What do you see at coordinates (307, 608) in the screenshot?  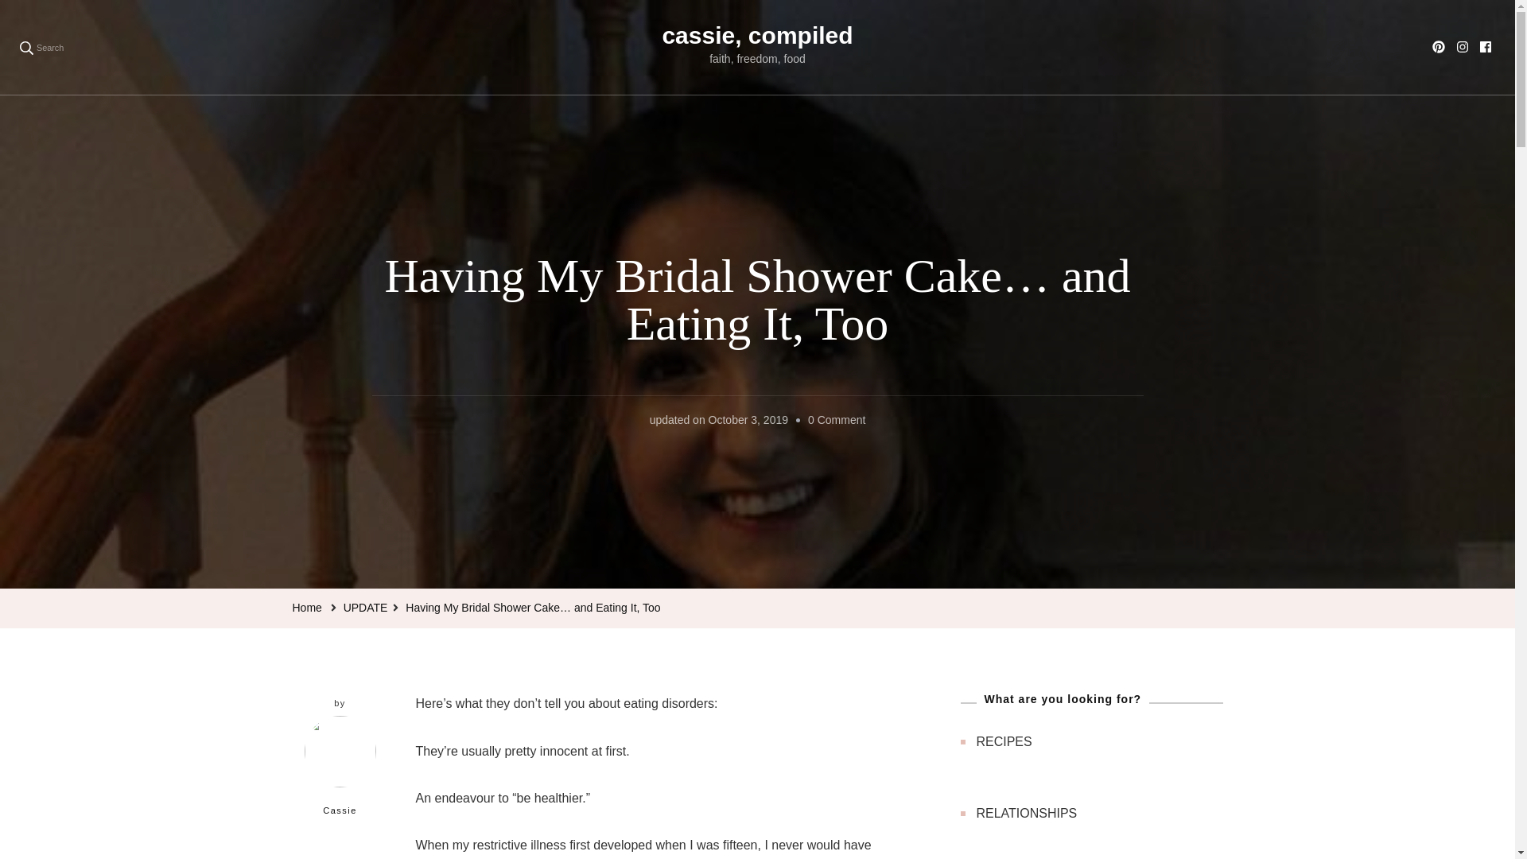 I see `Home` at bounding box center [307, 608].